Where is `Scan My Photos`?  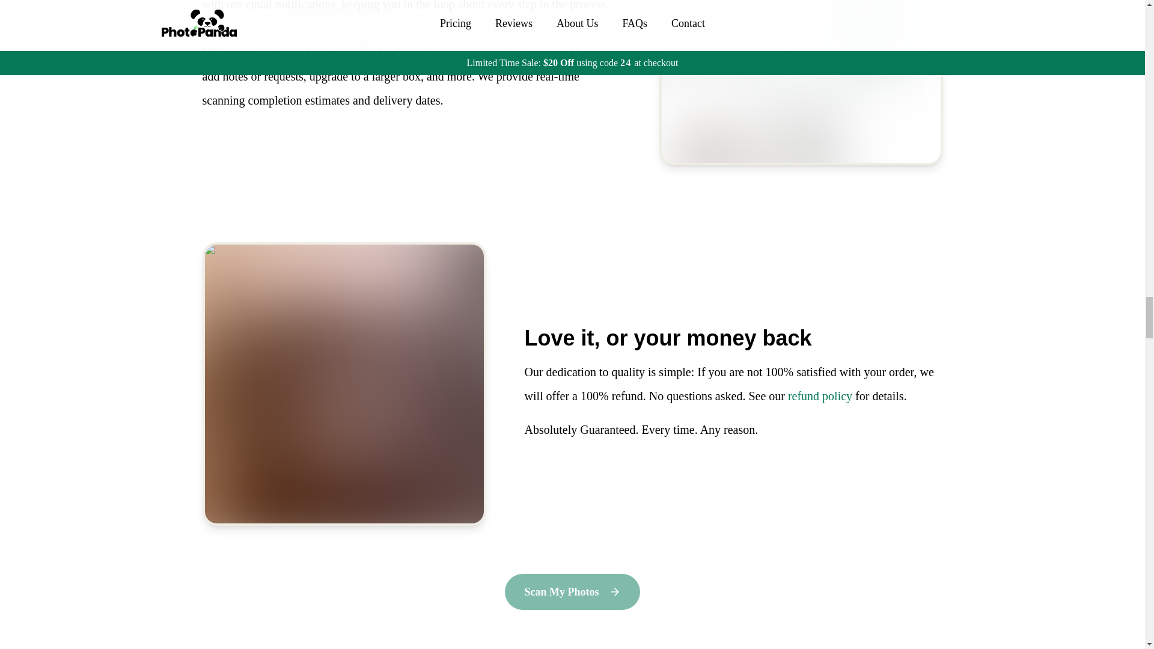 Scan My Photos is located at coordinates (572, 591).